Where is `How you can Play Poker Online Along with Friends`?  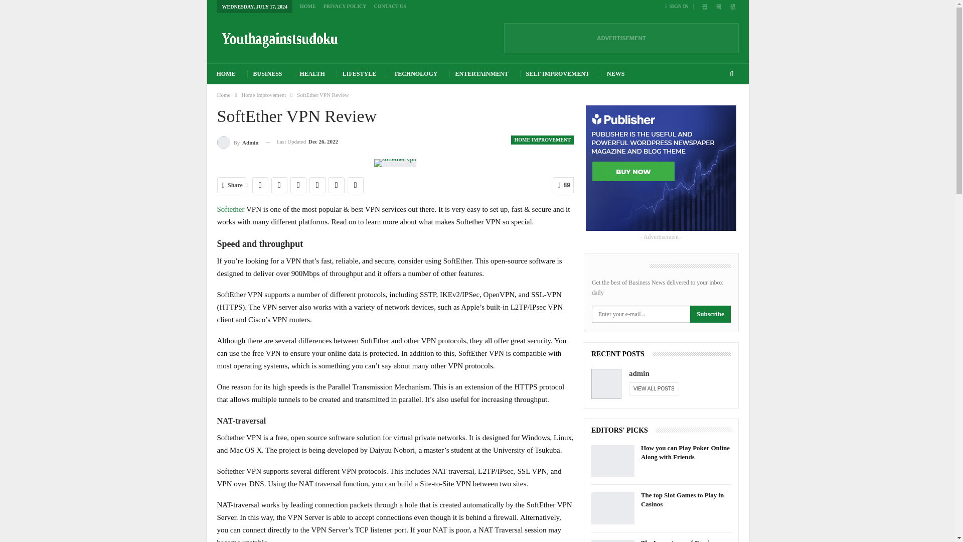
How you can Play Poker Online Along with Friends is located at coordinates (613, 461).